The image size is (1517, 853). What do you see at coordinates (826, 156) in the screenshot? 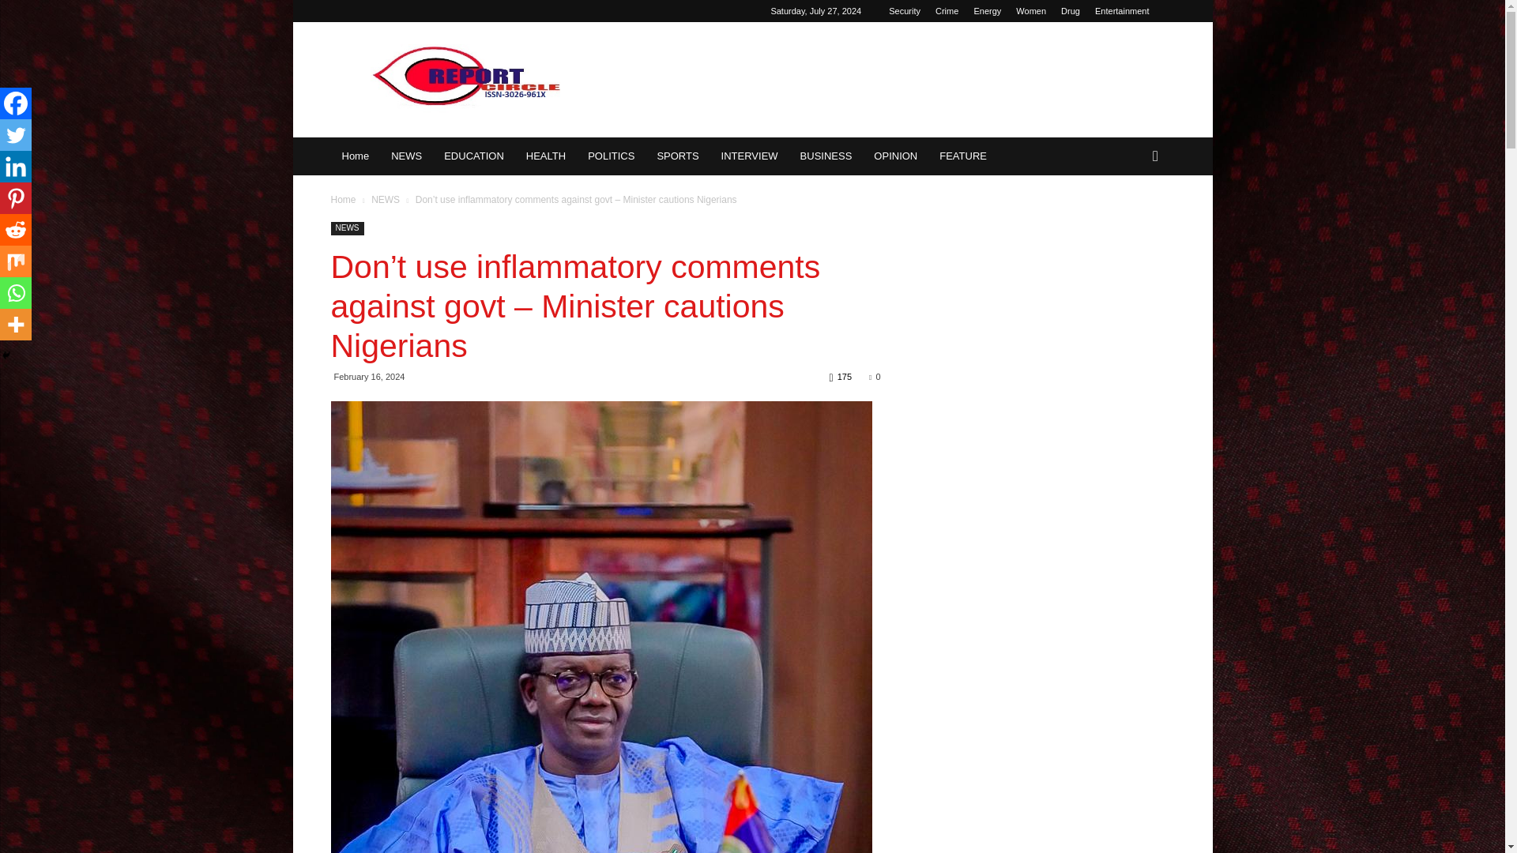
I see `BUSINESS` at bounding box center [826, 156].